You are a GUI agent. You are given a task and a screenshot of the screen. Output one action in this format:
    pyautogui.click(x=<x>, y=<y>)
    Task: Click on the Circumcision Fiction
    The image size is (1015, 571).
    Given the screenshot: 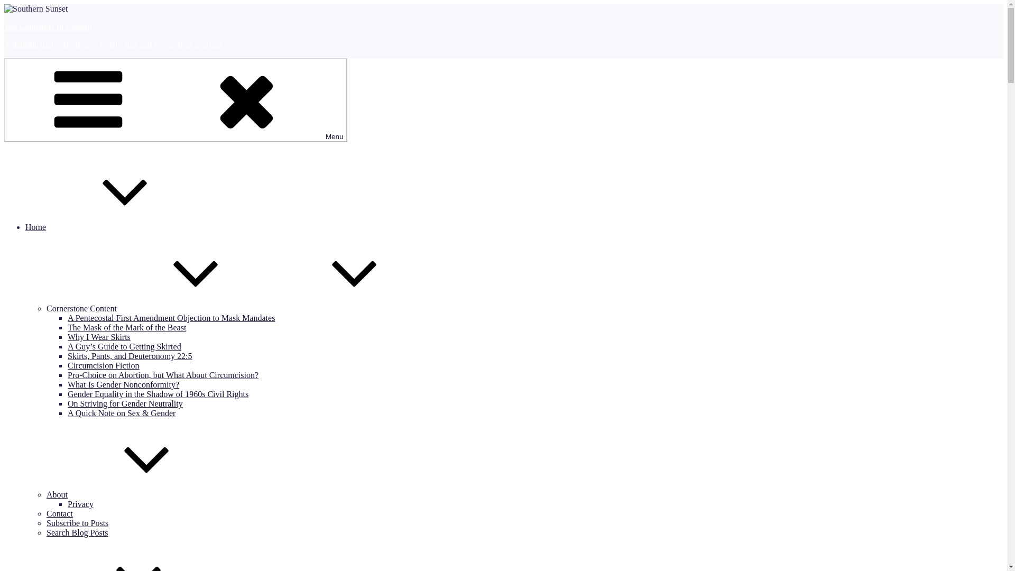 What is the action you would take?
    pyautogui.click(x=104, y=365)
    